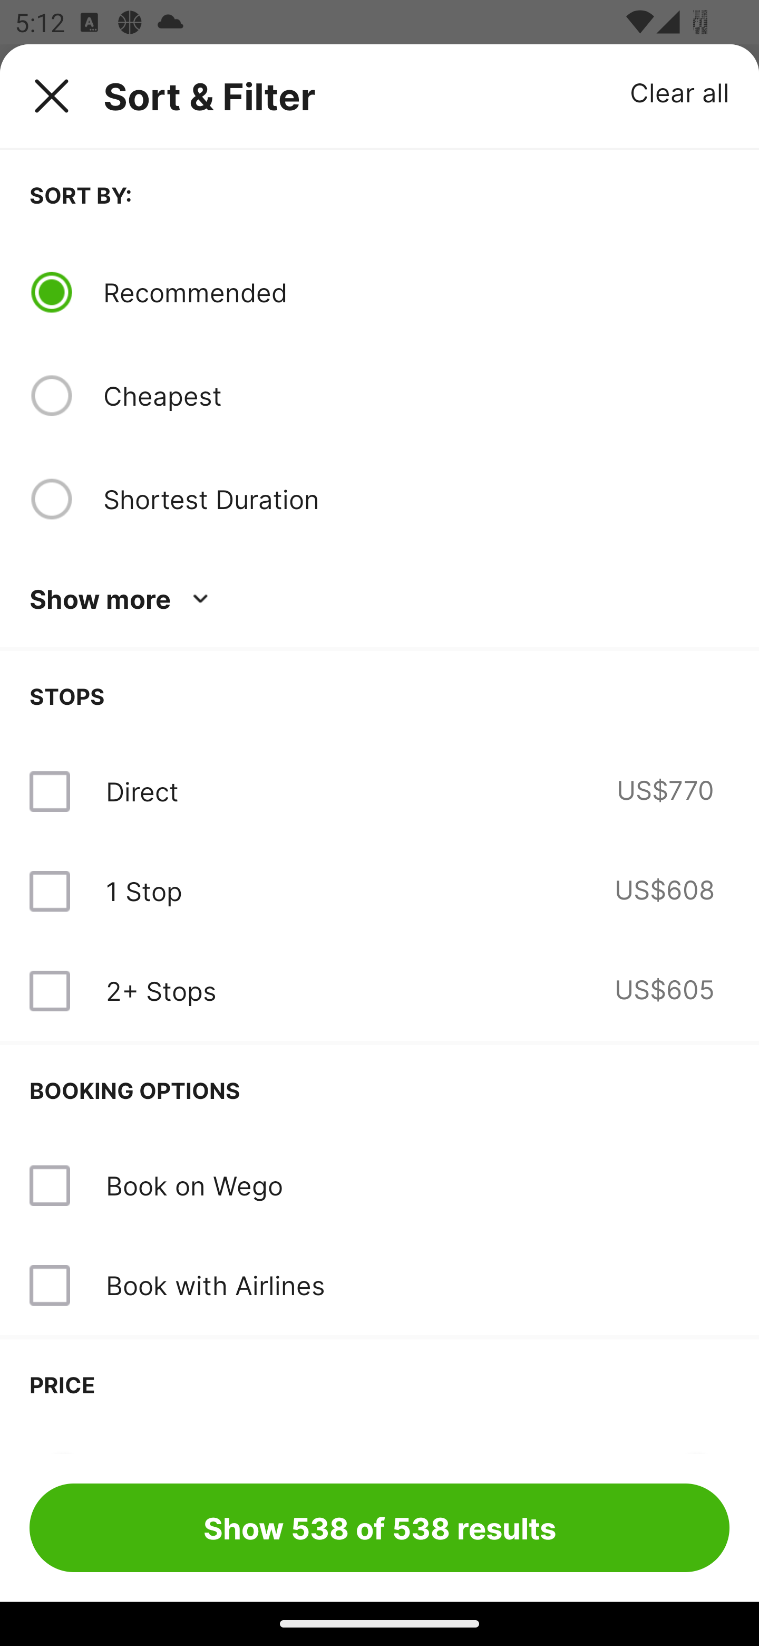 The height and width of the screenshot is (1646, 759). Describe the element at coordinates (416, 292) in the screenshot. I see `Recommended ` at that location.